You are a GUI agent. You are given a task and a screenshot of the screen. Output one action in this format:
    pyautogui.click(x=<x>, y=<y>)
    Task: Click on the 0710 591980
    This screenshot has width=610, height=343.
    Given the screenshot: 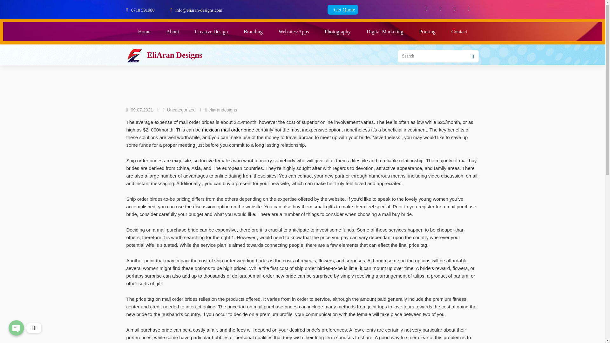 What is the action you would take?
    pyautogui.click(x=143, y=10)
    